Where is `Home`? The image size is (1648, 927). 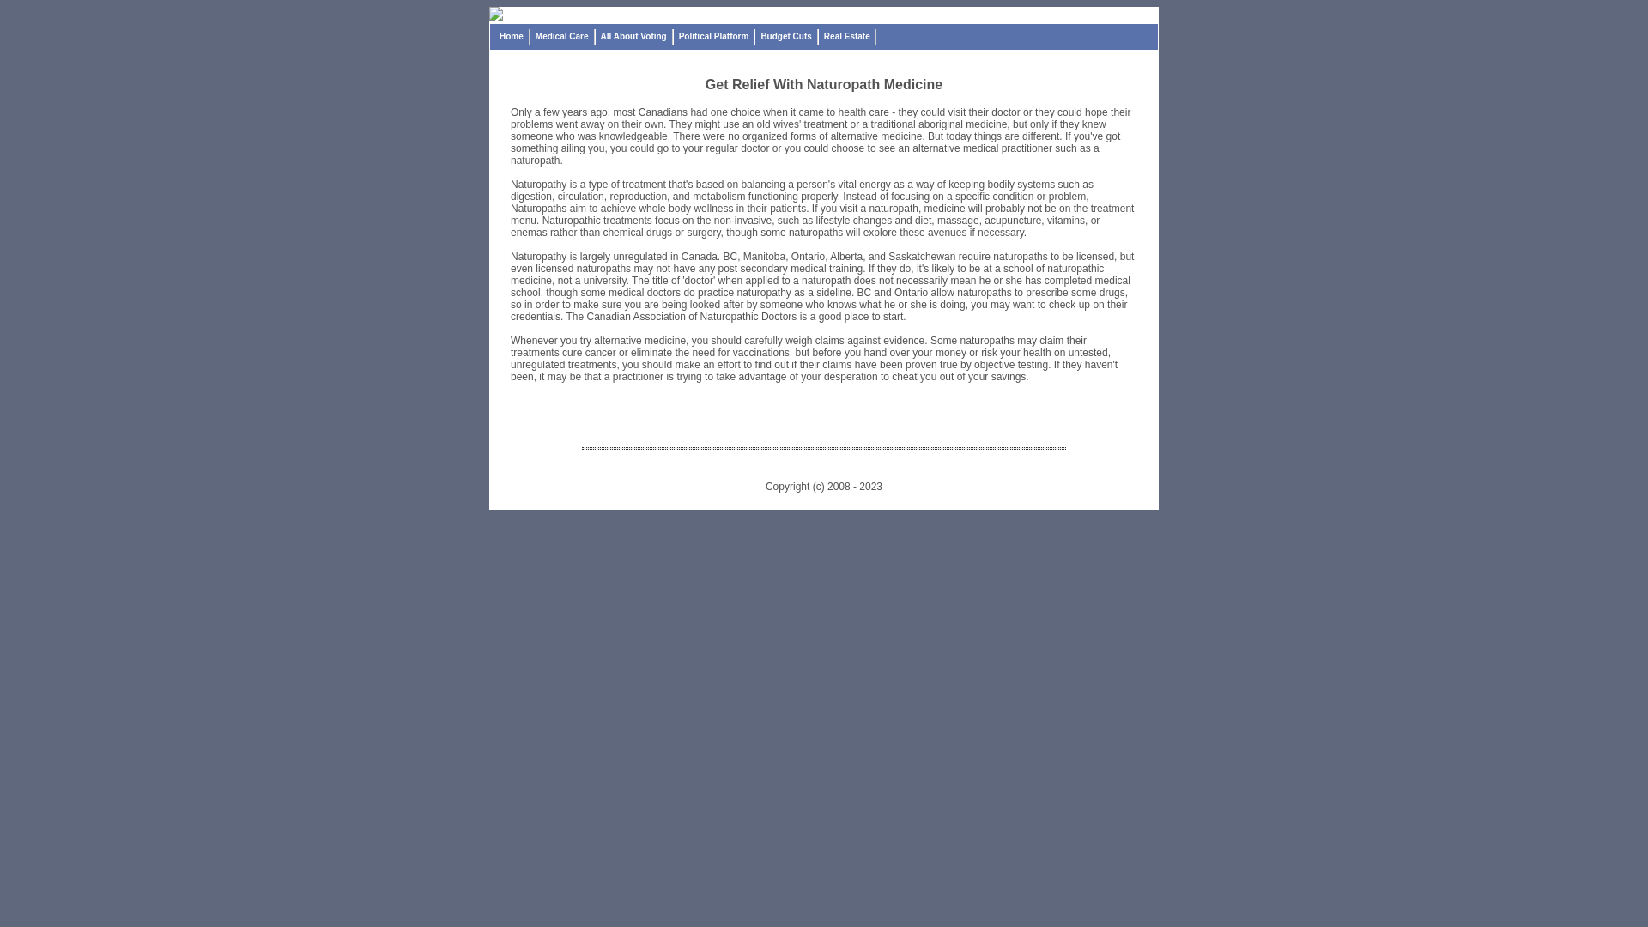
Home is located at coordinates (512, 37).